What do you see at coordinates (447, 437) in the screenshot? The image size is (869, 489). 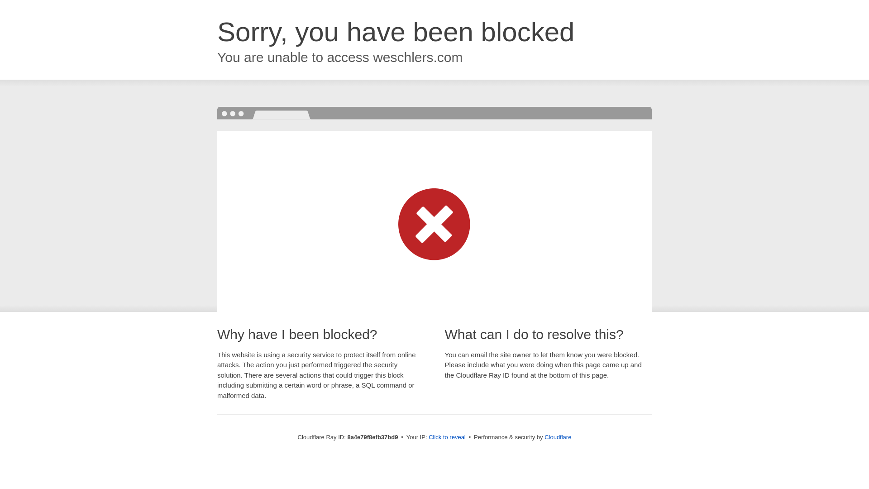 I see `Click to reveal` at bounding box center [447, 437].